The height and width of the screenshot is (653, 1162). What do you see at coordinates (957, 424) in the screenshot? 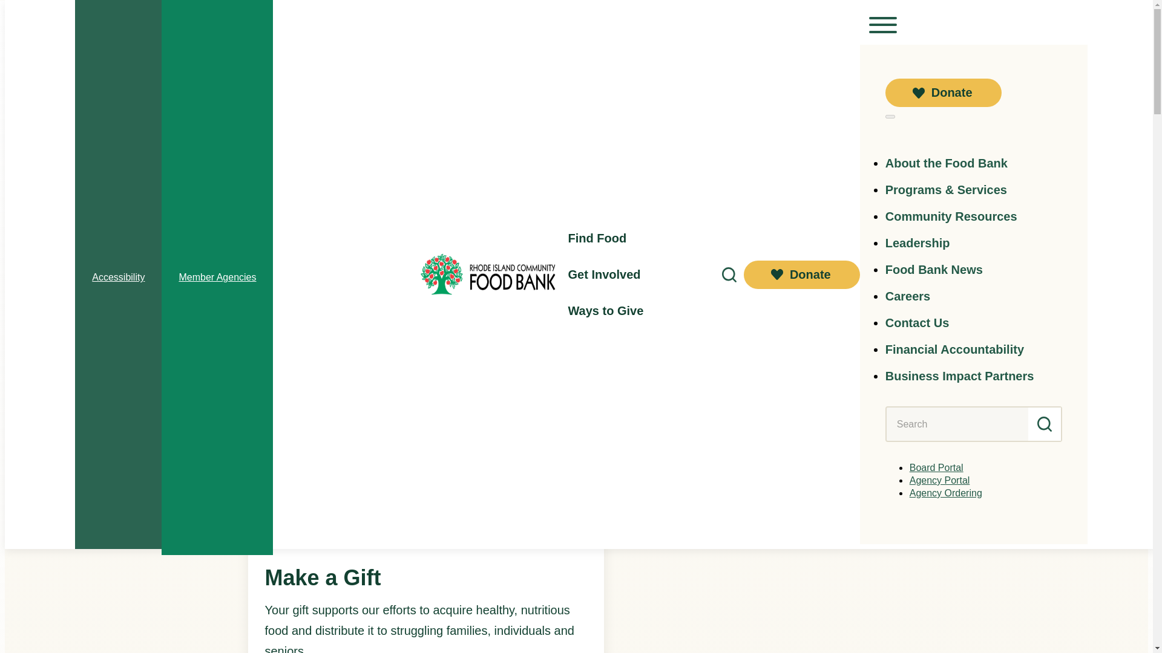
I see `Search for:` at bounding box center [957, 424].